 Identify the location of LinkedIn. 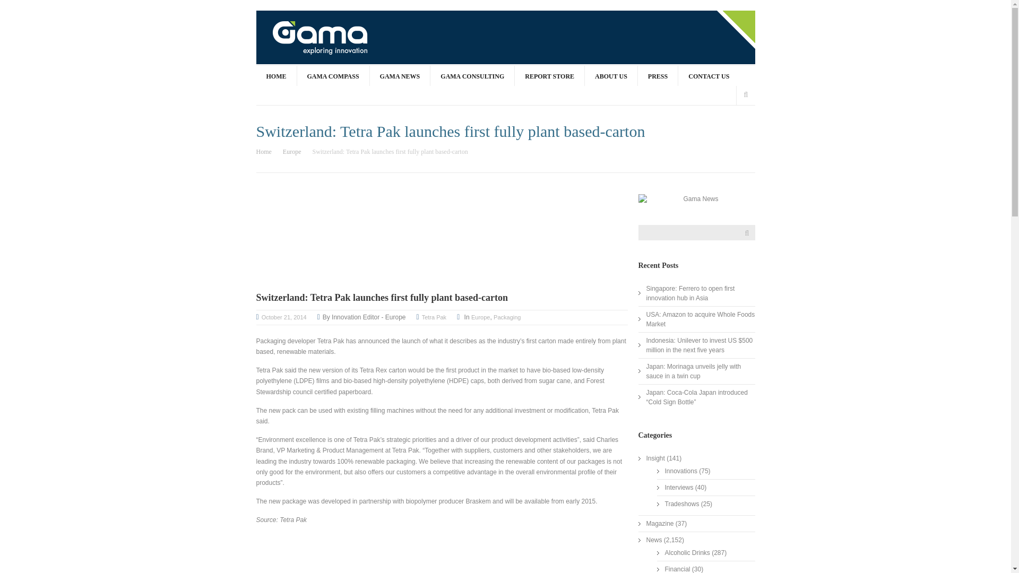
(672, 34).